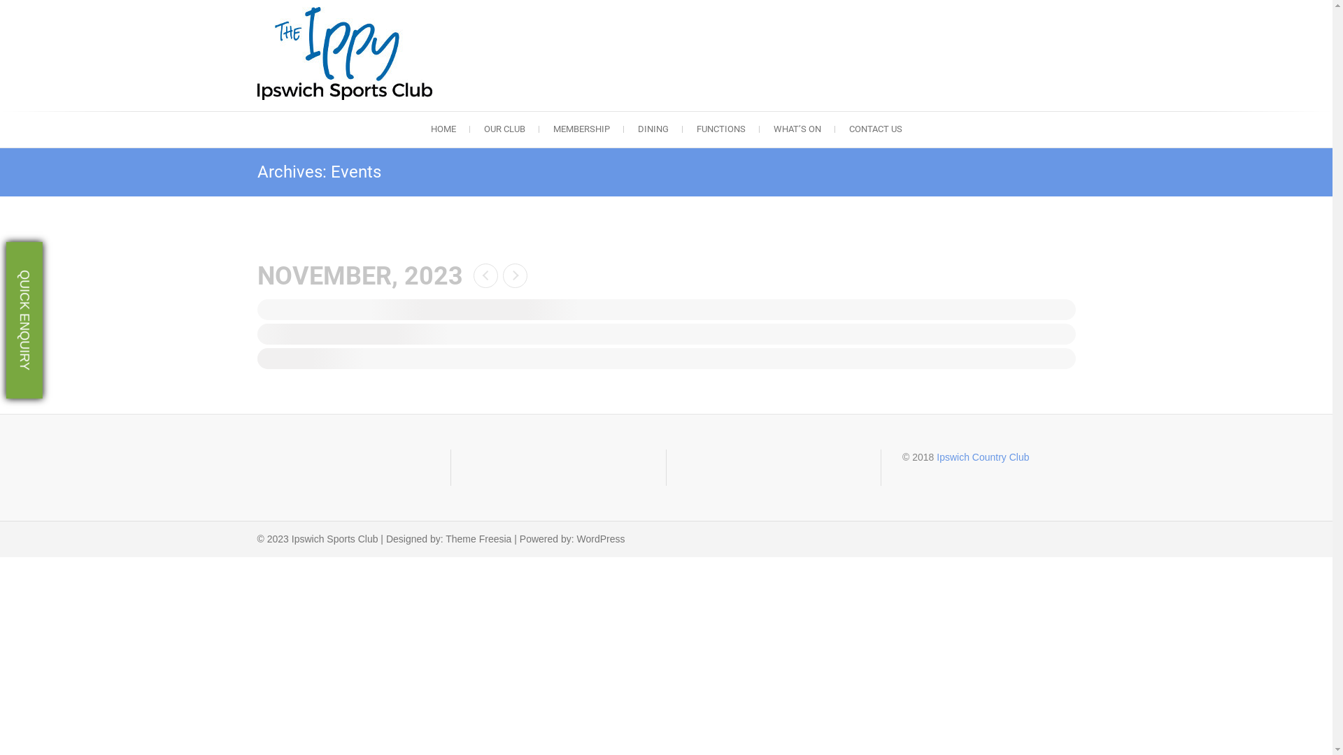  I want to click on Theme Freesia, so click(478, 539).